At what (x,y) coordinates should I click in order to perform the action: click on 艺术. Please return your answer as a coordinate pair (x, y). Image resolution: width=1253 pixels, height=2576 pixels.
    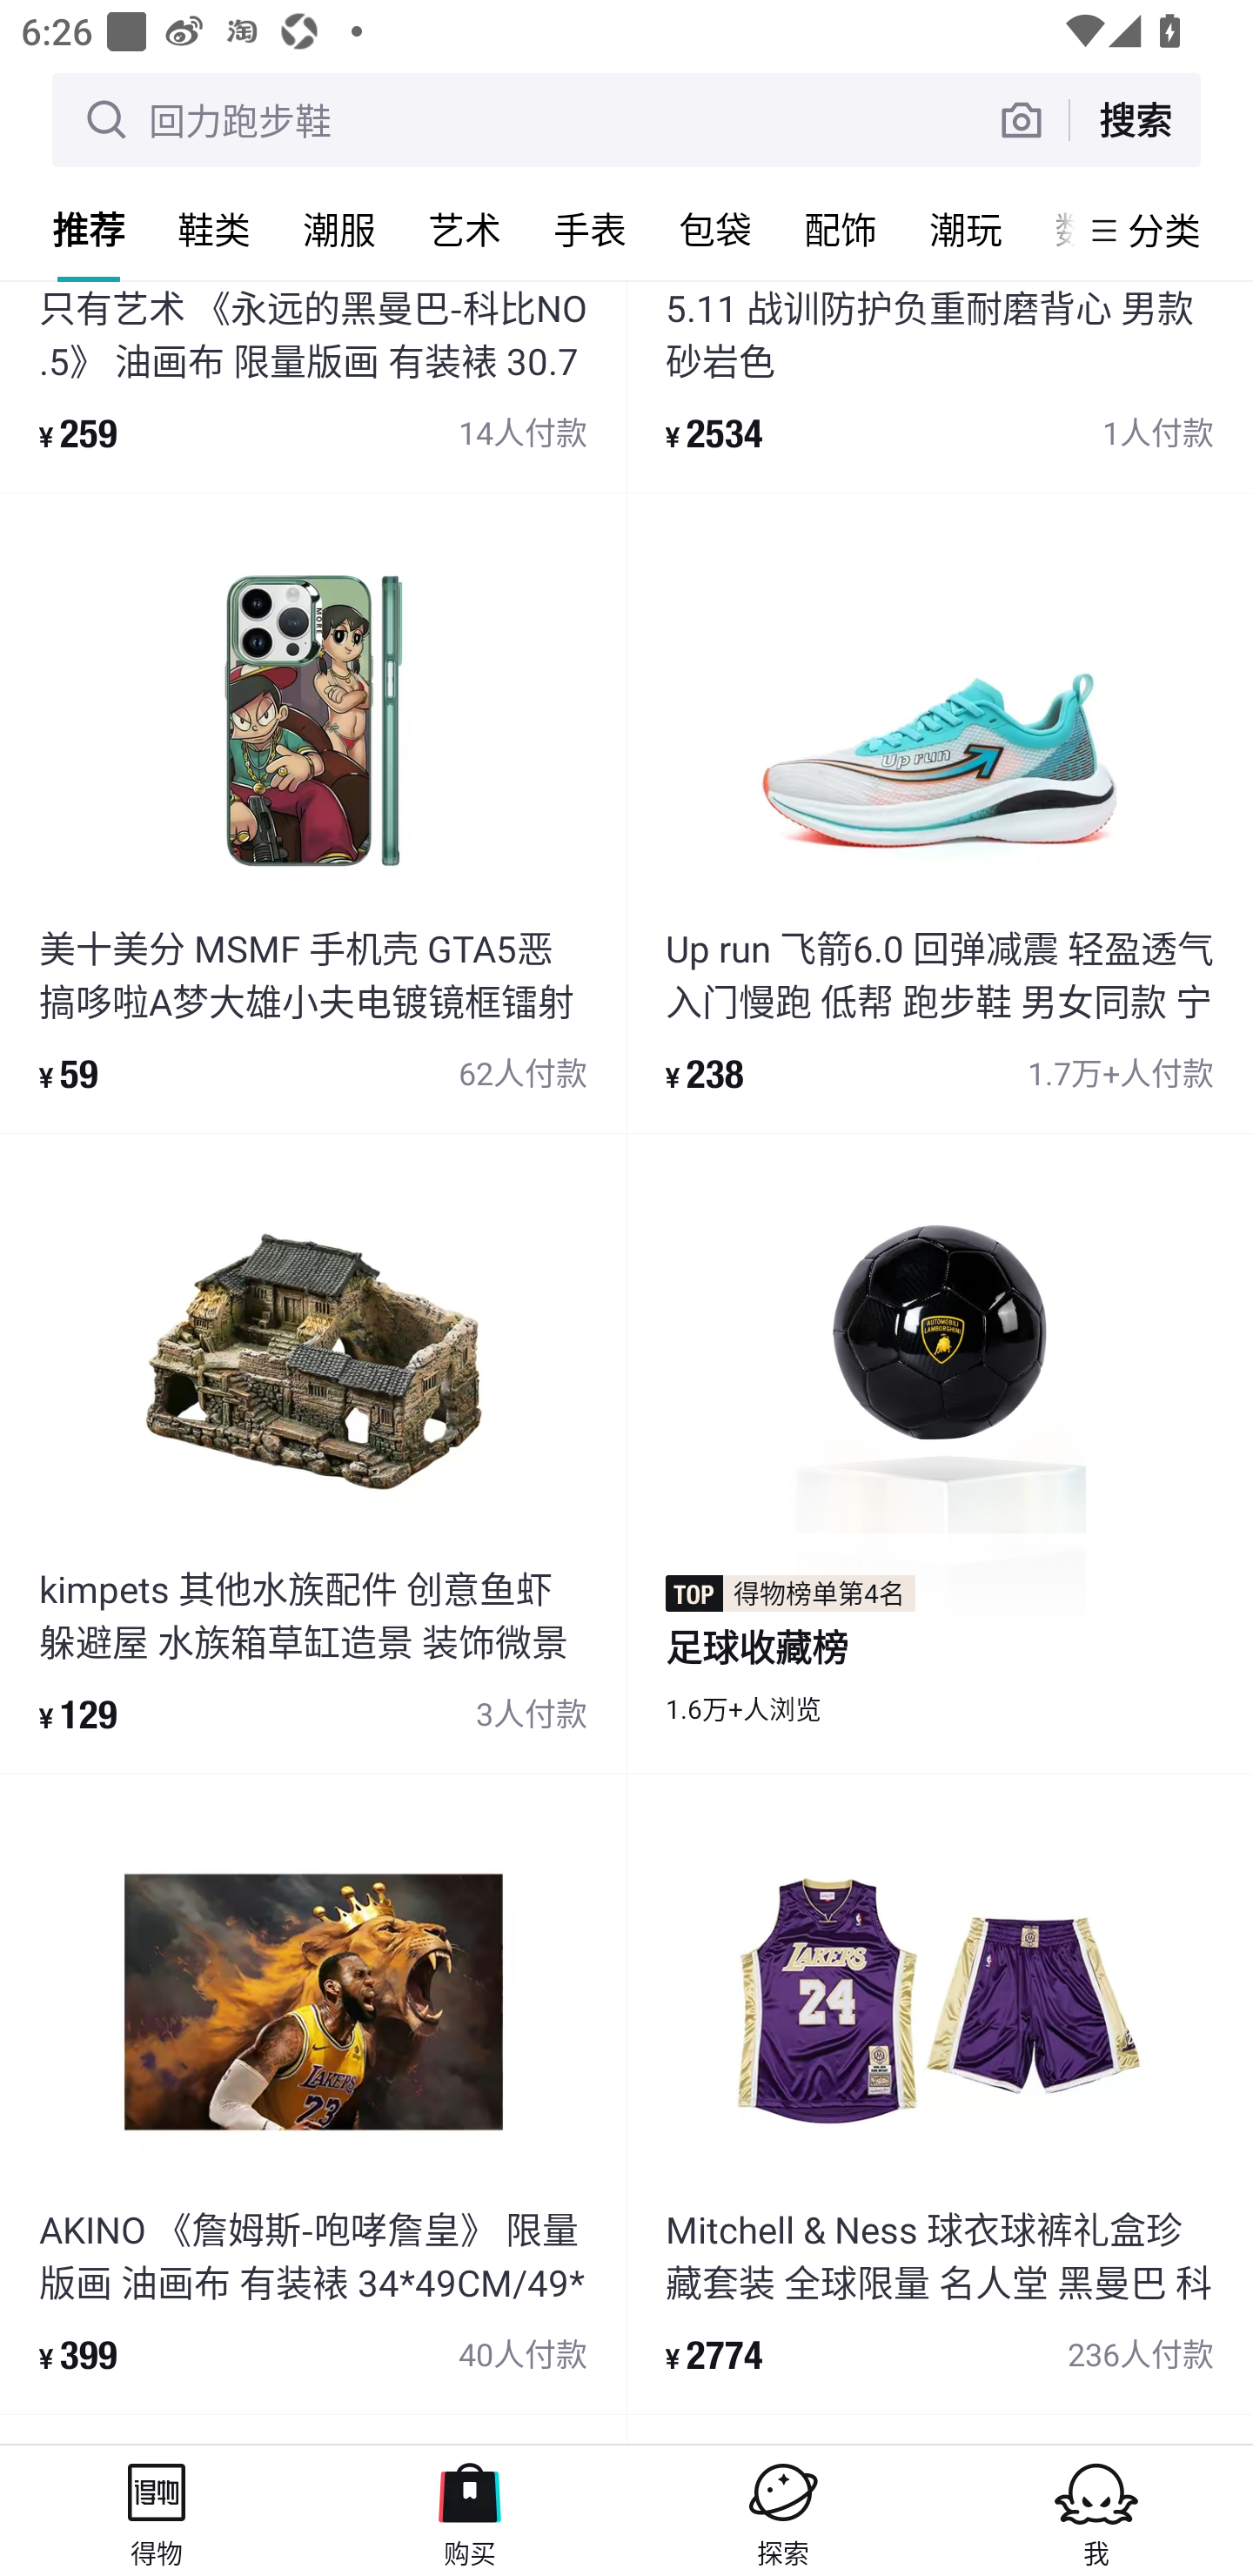
    Looking at the image, I should click on (465, 229).